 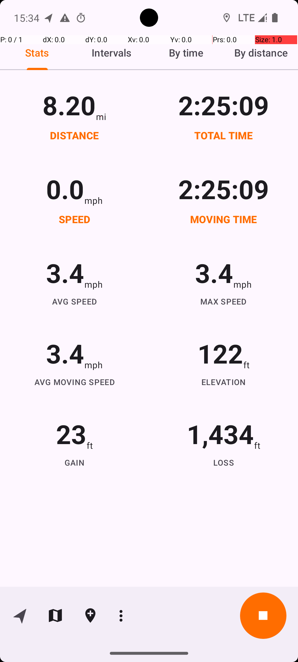 I want to click on 1,434, so click(x=220, y=434).